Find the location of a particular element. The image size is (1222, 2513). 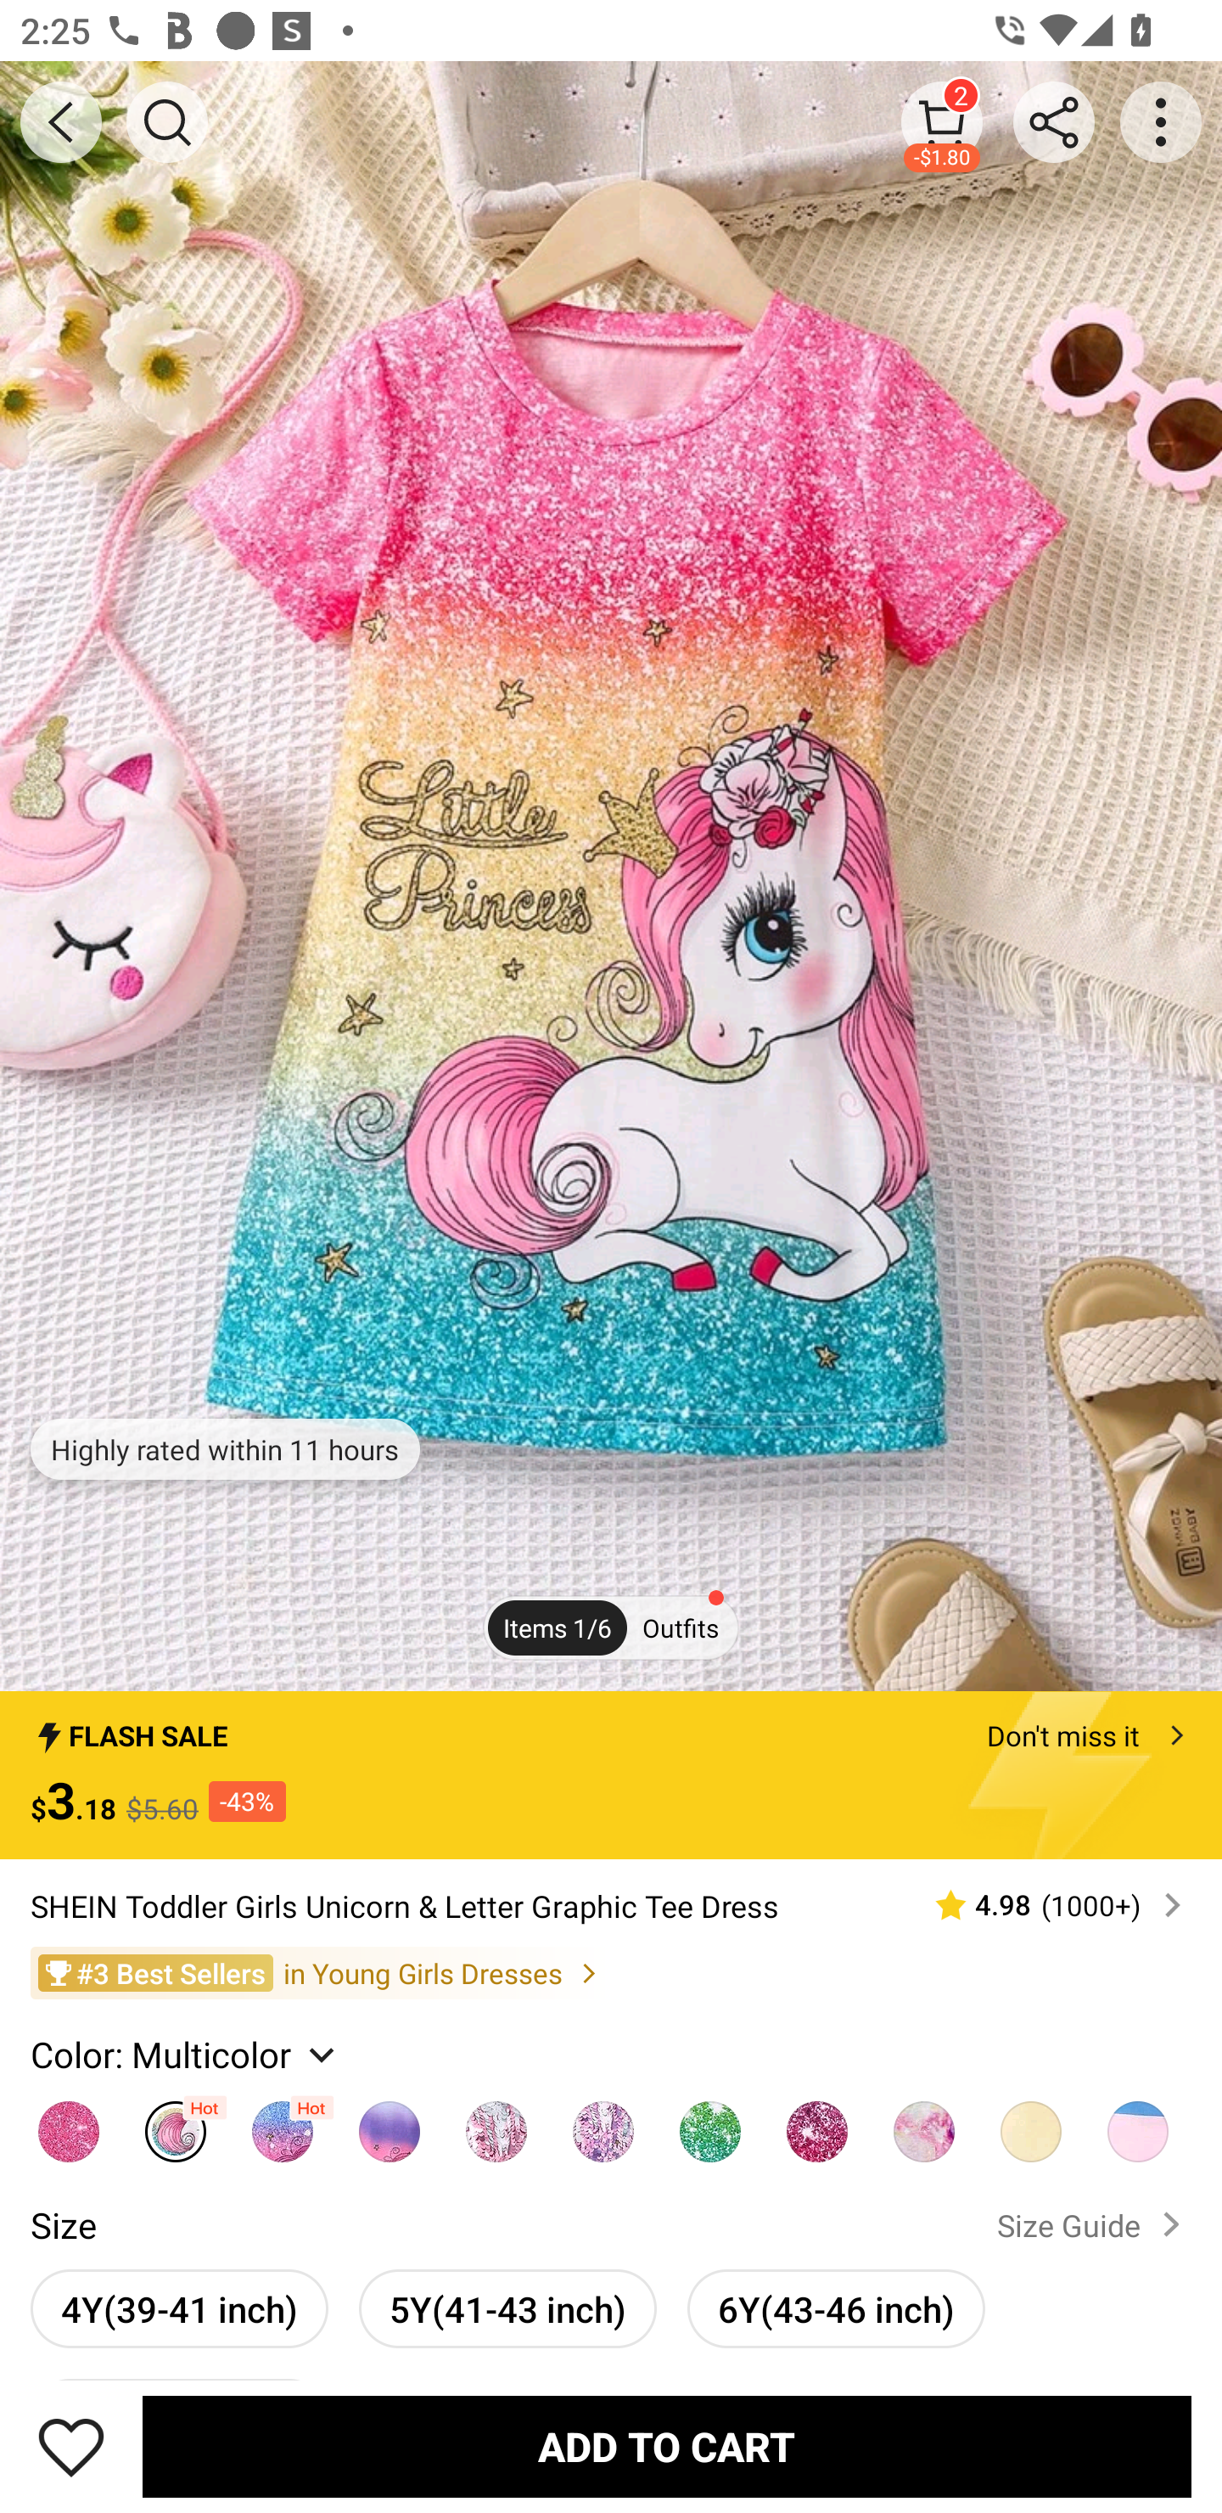

4Y(39-41 inch) 4Y(39-41 inch)unselected option is located at coordinates (180, 2308).